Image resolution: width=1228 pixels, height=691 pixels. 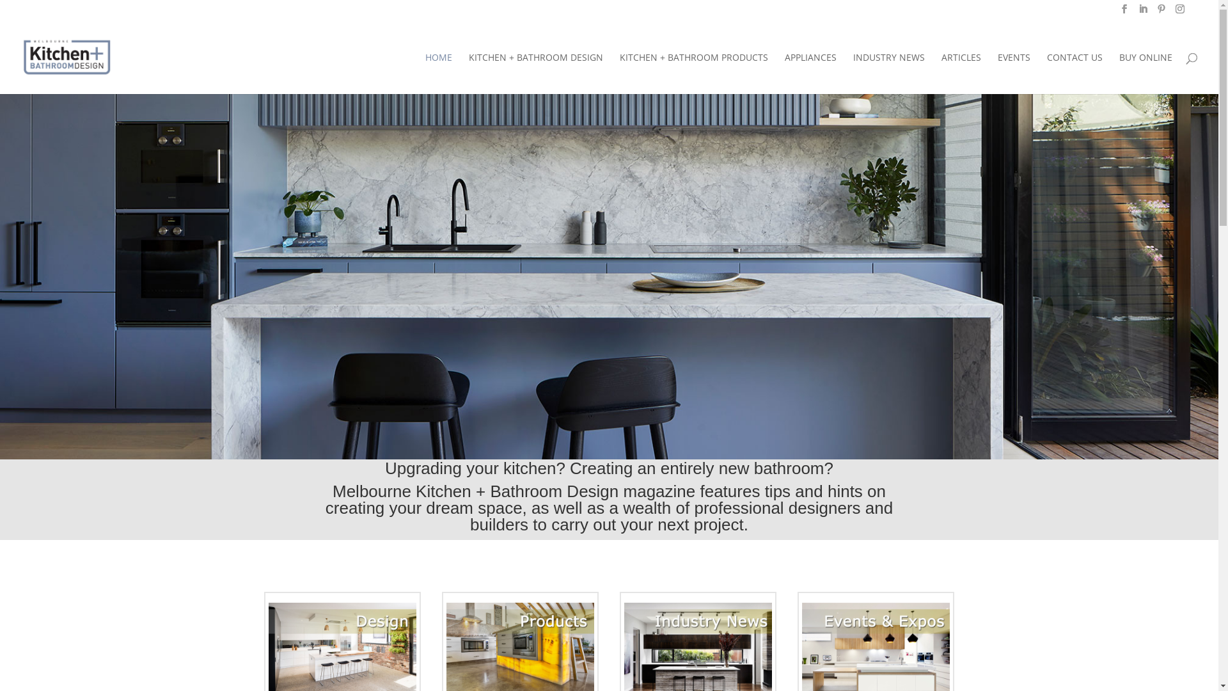 I want to click on ARTICLES, so click(x=961, y=73).